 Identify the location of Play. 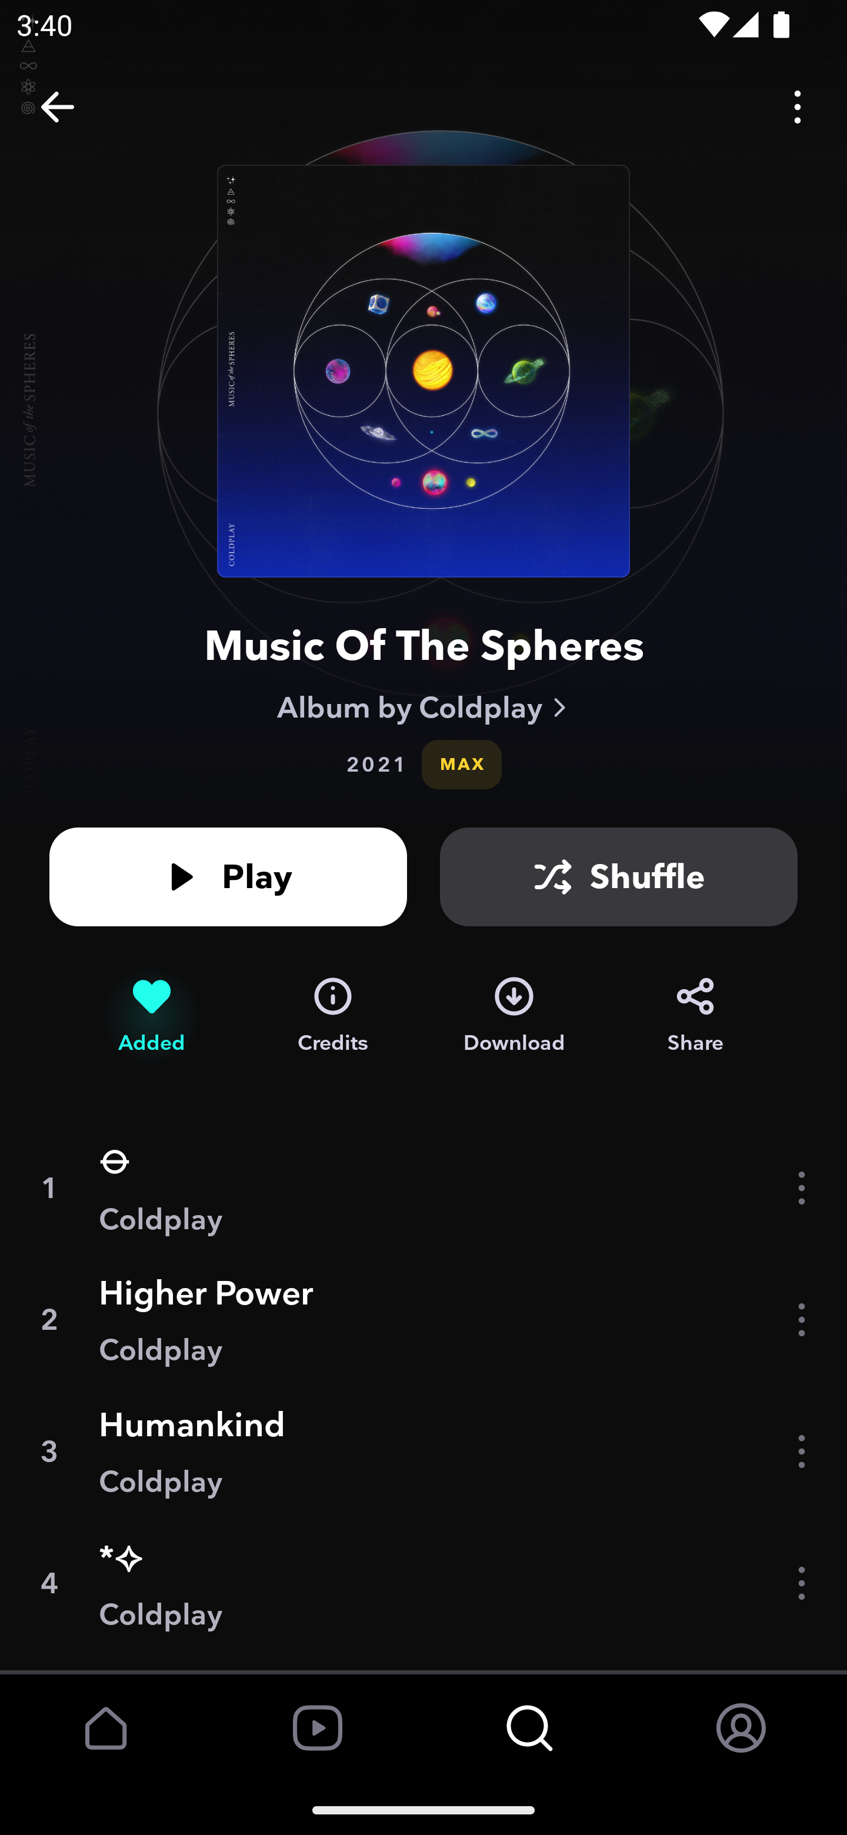
(228, 877).